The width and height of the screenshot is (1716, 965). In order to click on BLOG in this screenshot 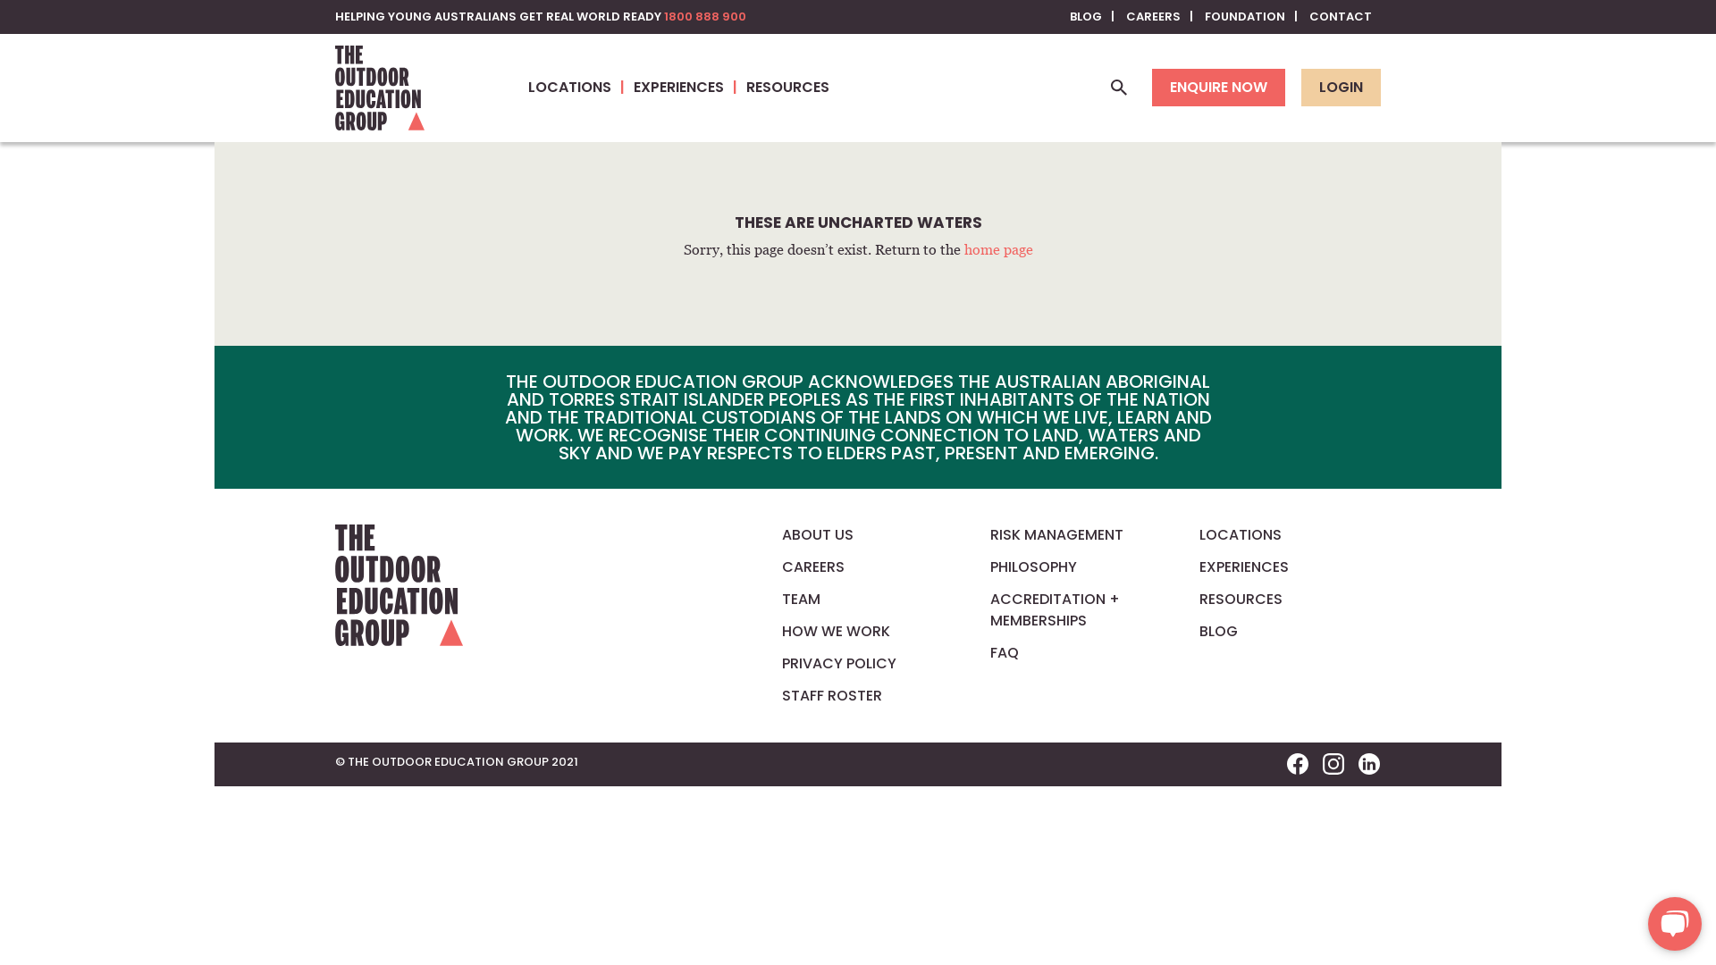, I will do `click(1219, 631)`.